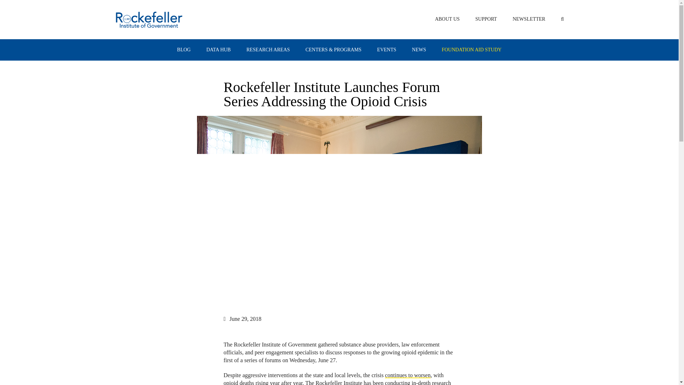 This screenshot has width=684, height=385. What do you see at coordinates (387, 50) in the screenshot?
I see `EVENTS` at bounding box center [387, 50].